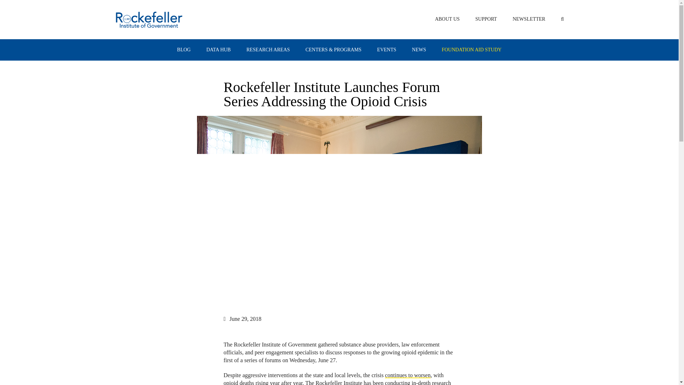 This screenshot has width=684, height=385. What do you see at coordinates (387, 50) in the screenshot?
I see `EVENTS` at bounding box center [387, 50].